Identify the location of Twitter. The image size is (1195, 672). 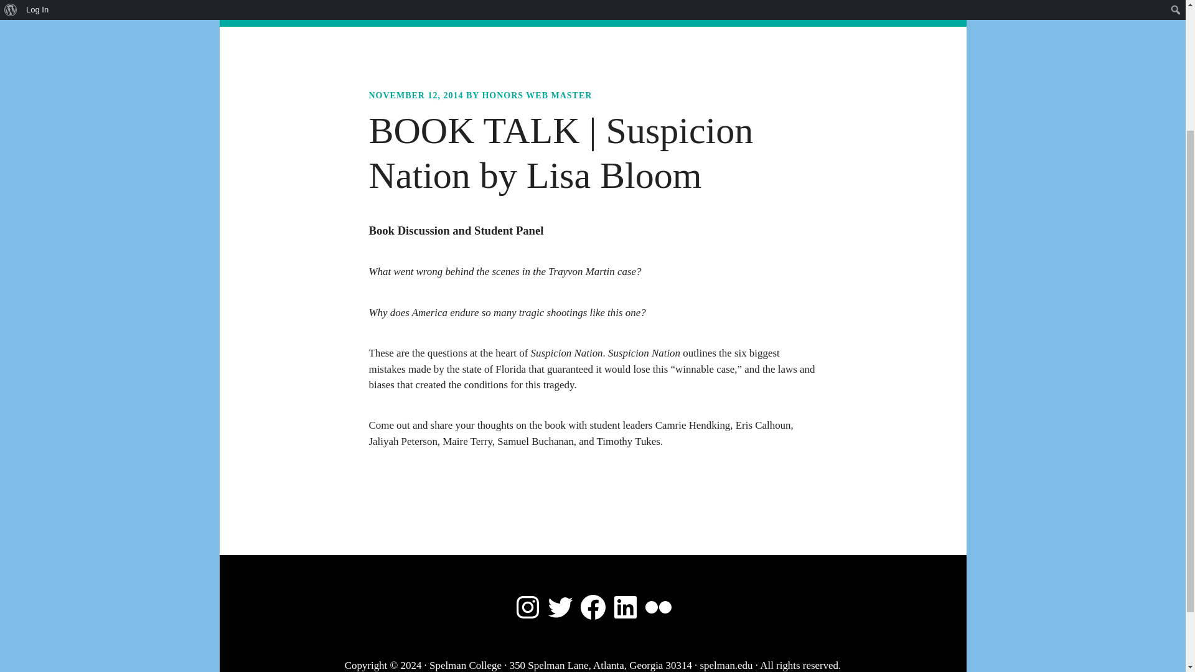
(560, 607).